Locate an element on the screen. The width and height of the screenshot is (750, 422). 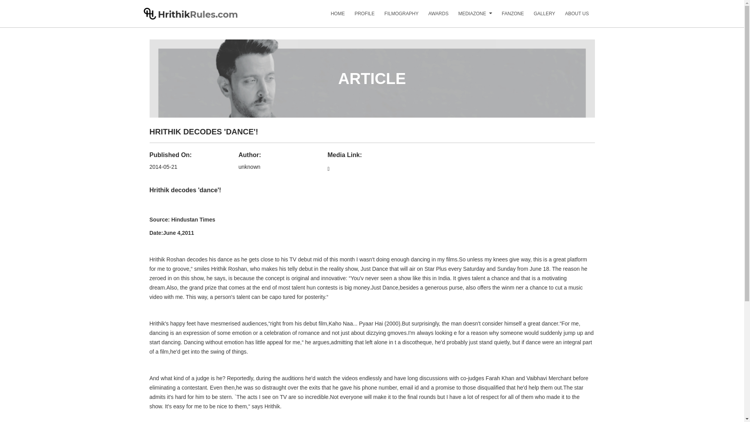
HOME is located at coordinates (333, 16).